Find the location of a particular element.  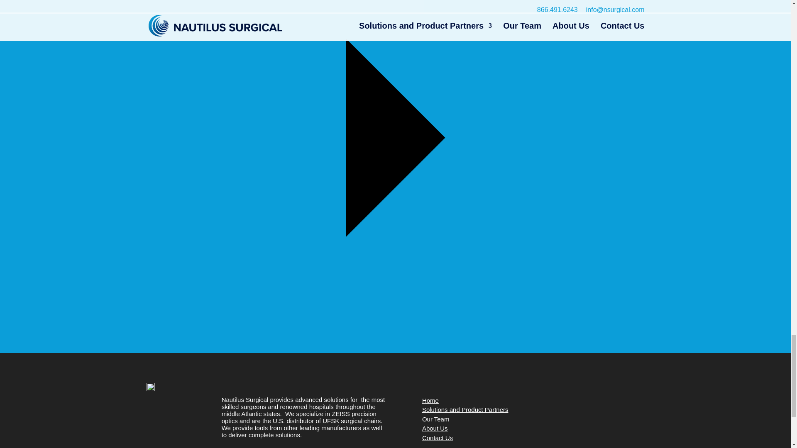

Home is located at coordinates (430, 400).